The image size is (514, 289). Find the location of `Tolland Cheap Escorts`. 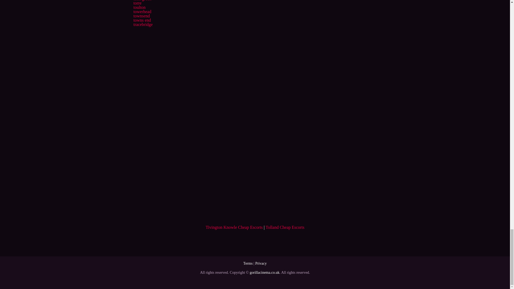

Tolland Cheap Escorts is located at coordinates (285, 227).